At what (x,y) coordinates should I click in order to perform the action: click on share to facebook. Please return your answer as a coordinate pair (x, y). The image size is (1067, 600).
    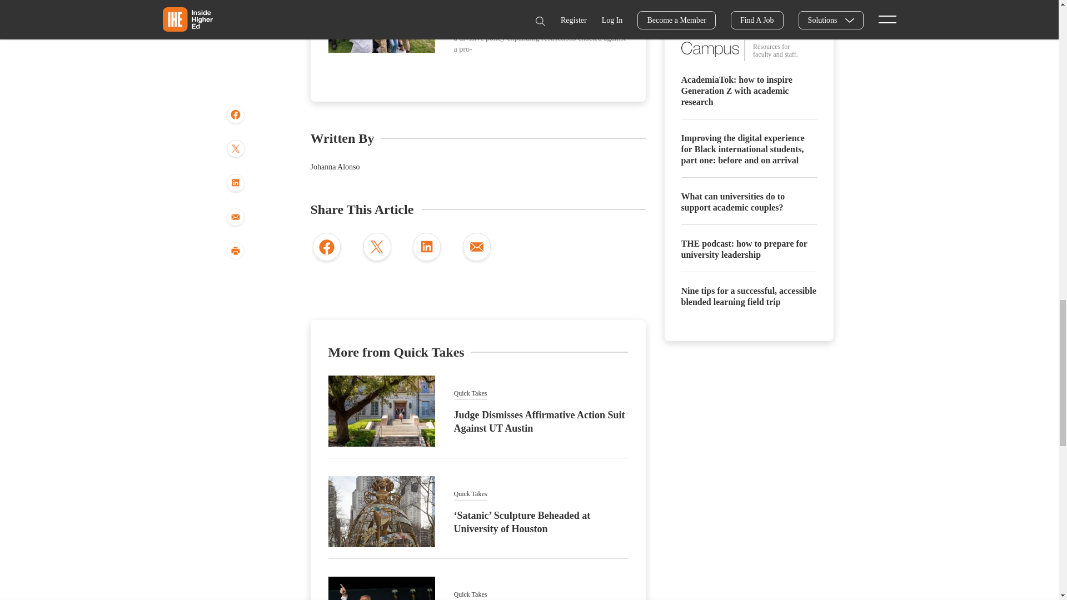
    Looking at the image, I should click on (326, 249).